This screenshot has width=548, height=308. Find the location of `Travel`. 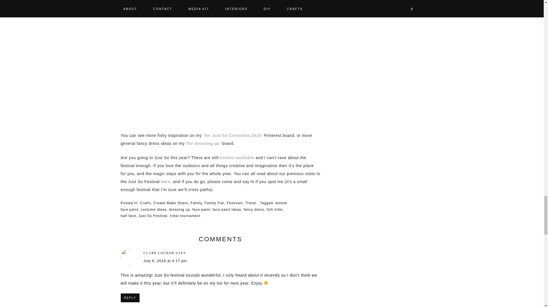

Travel is located at coordinates (251, 203).